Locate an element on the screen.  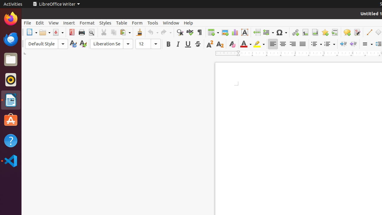
Ubuntu Software is located at coordinates (11, 120).